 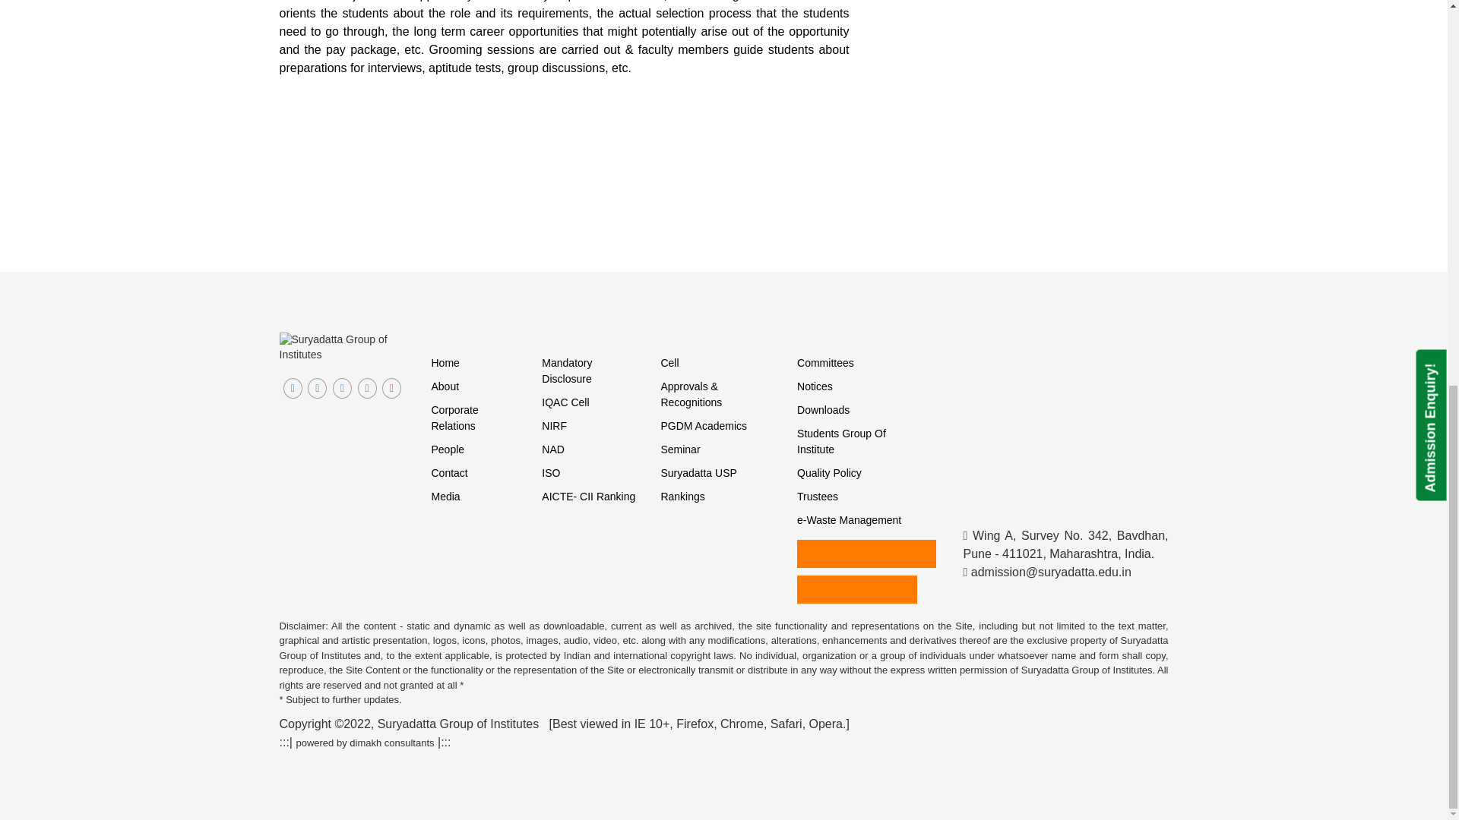 What do you see at coordinates (366, 387) in the screenshot?
I see `instagram` at bounding box center [366, 387].